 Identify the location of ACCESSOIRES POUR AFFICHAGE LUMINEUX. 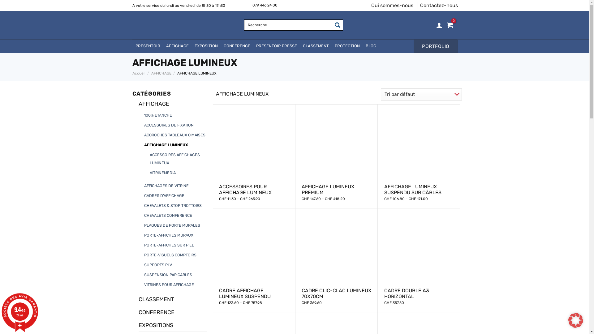
(254, 190).